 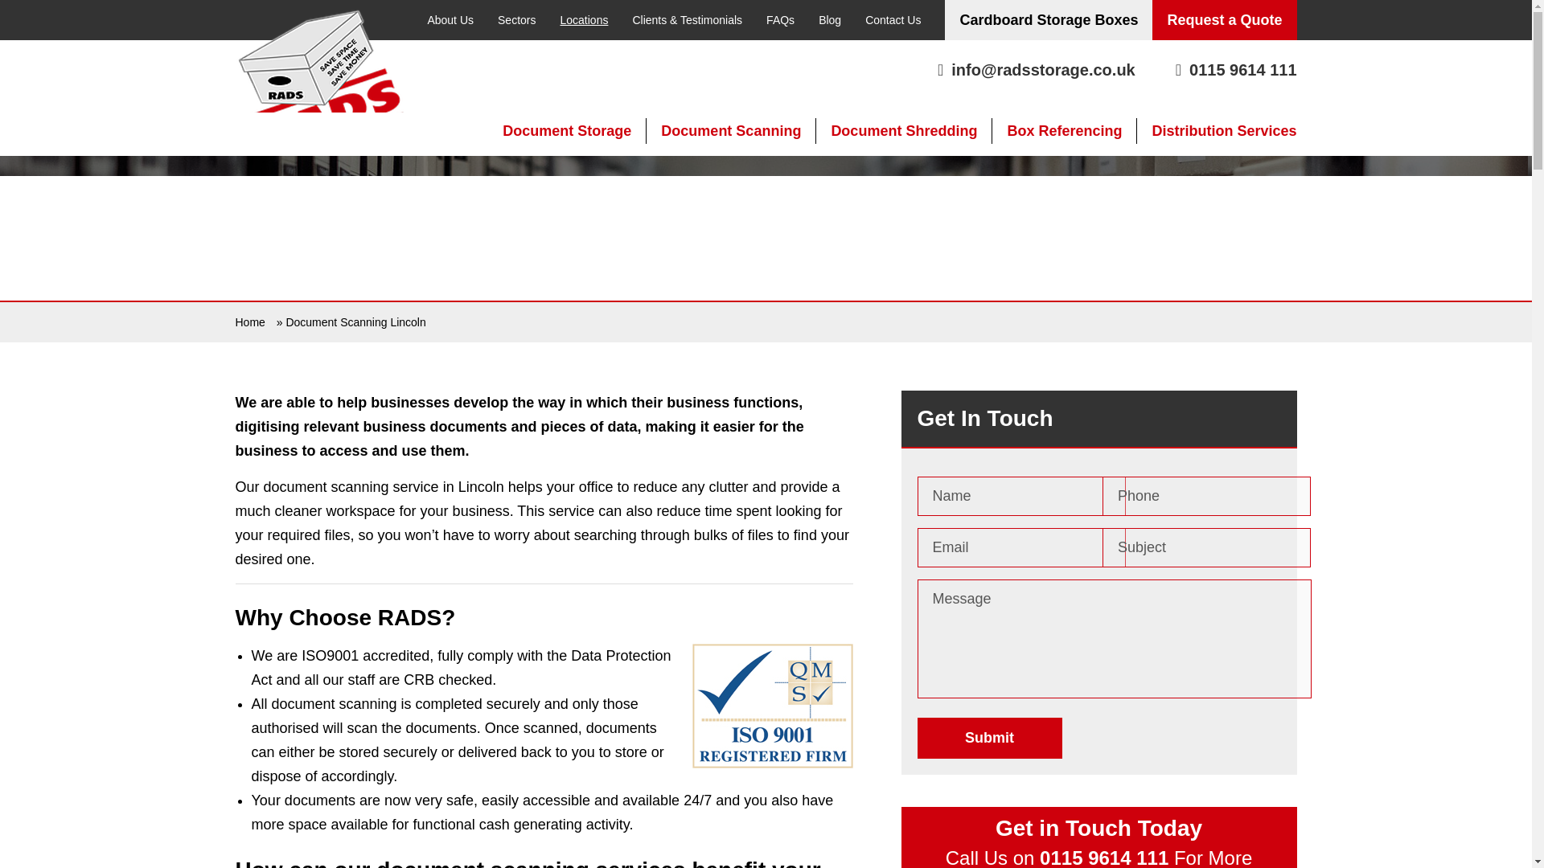 I want to click on Submit, so click(x=989, y=738).